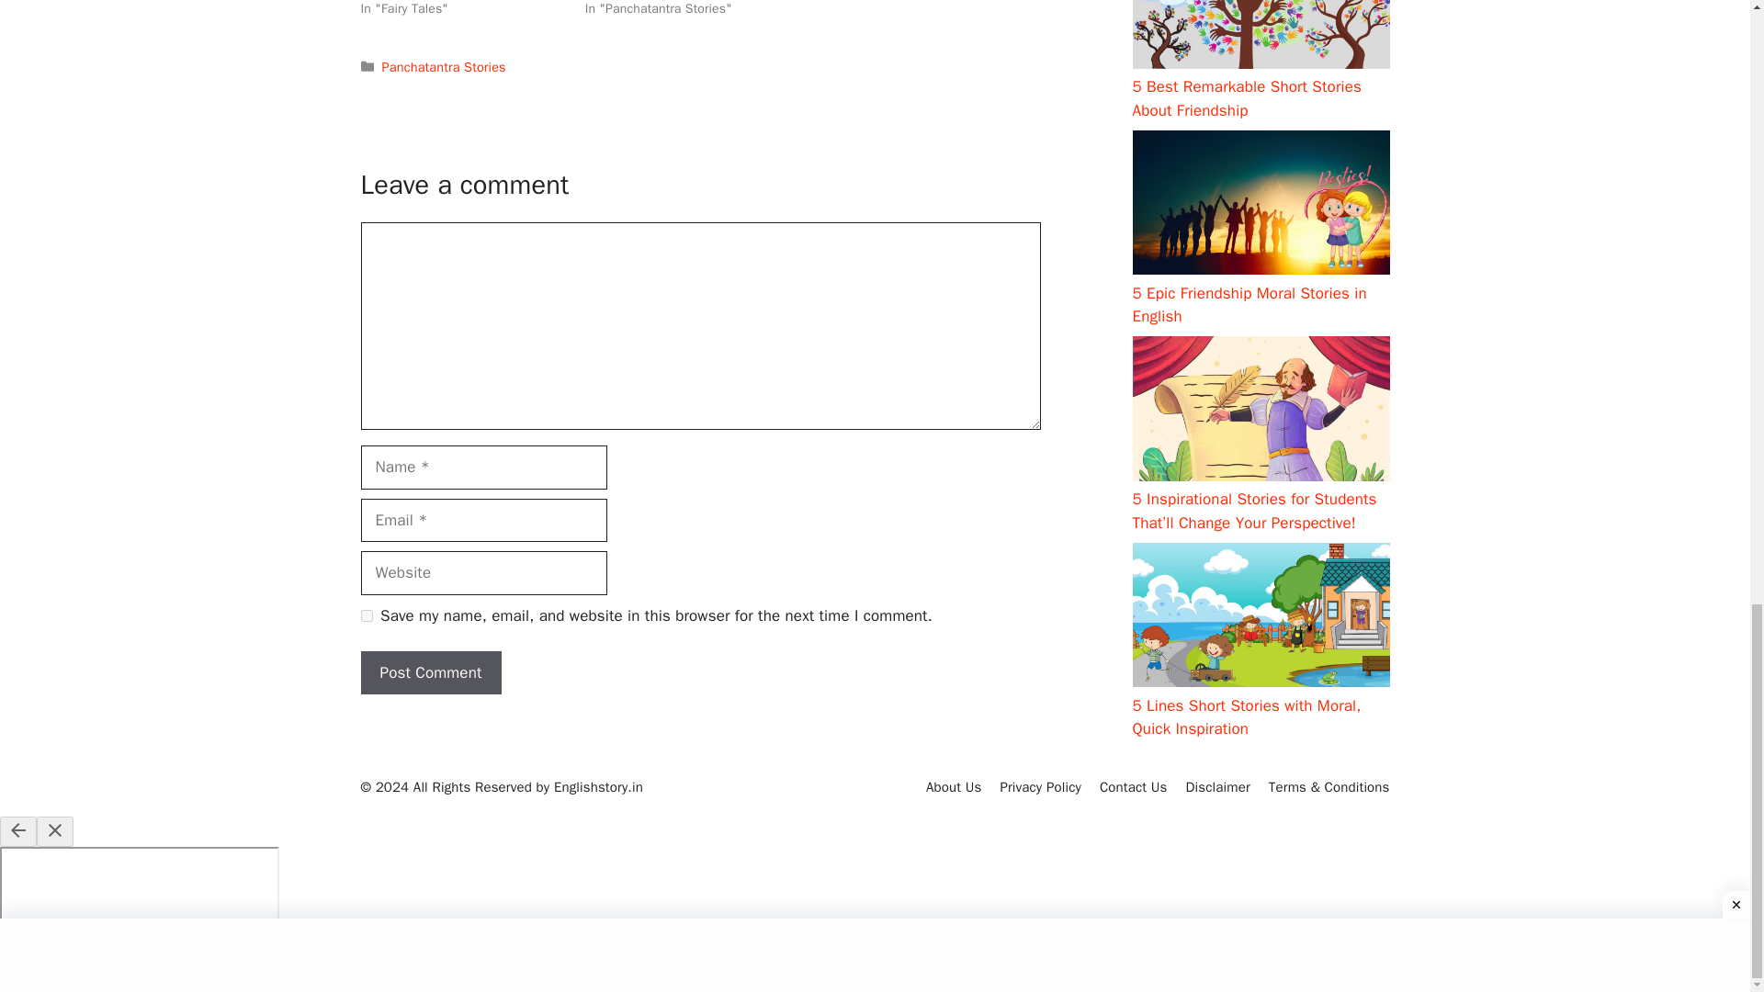 The height and width of the screenshot is (992, 1764). I want to click on Contact Us, so click(1134, 786).